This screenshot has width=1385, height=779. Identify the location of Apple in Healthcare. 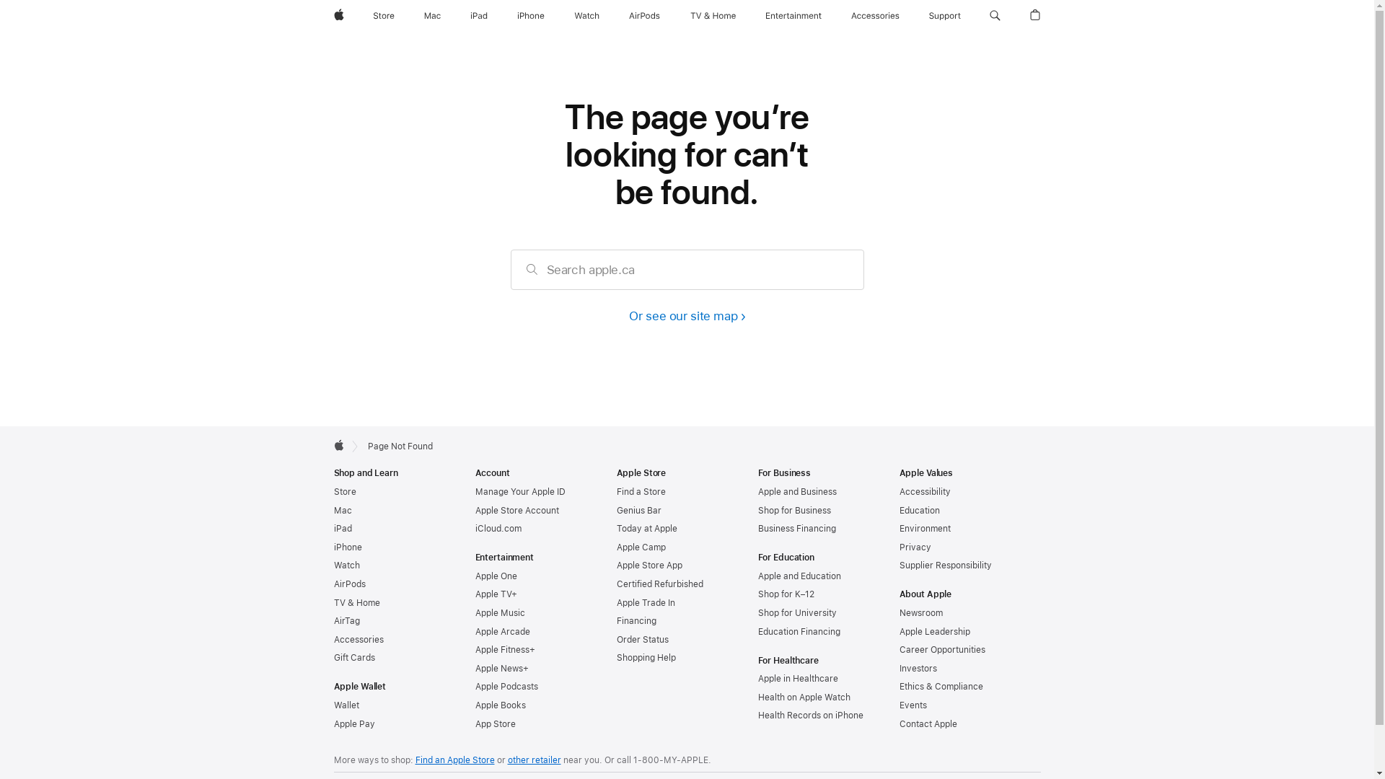
(798, 679).